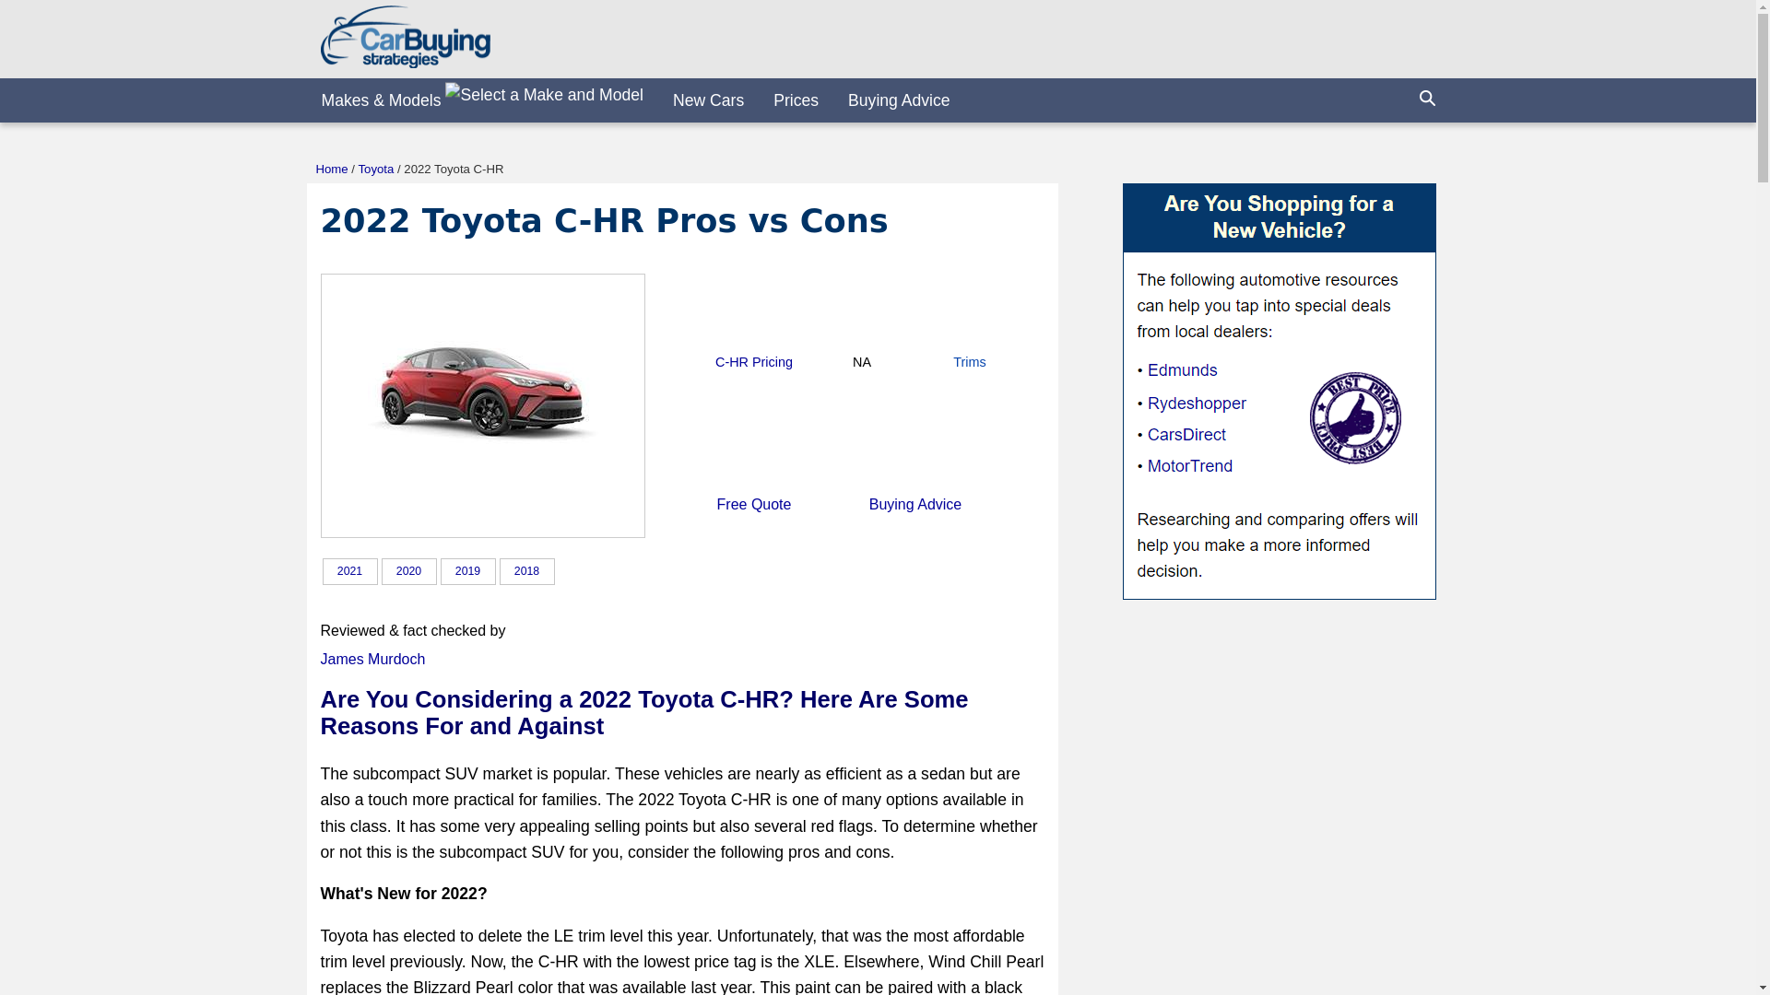 Image resolution: width=1770 pixels, height=995 pixels. I want to click on 2021, so click(645, 571).